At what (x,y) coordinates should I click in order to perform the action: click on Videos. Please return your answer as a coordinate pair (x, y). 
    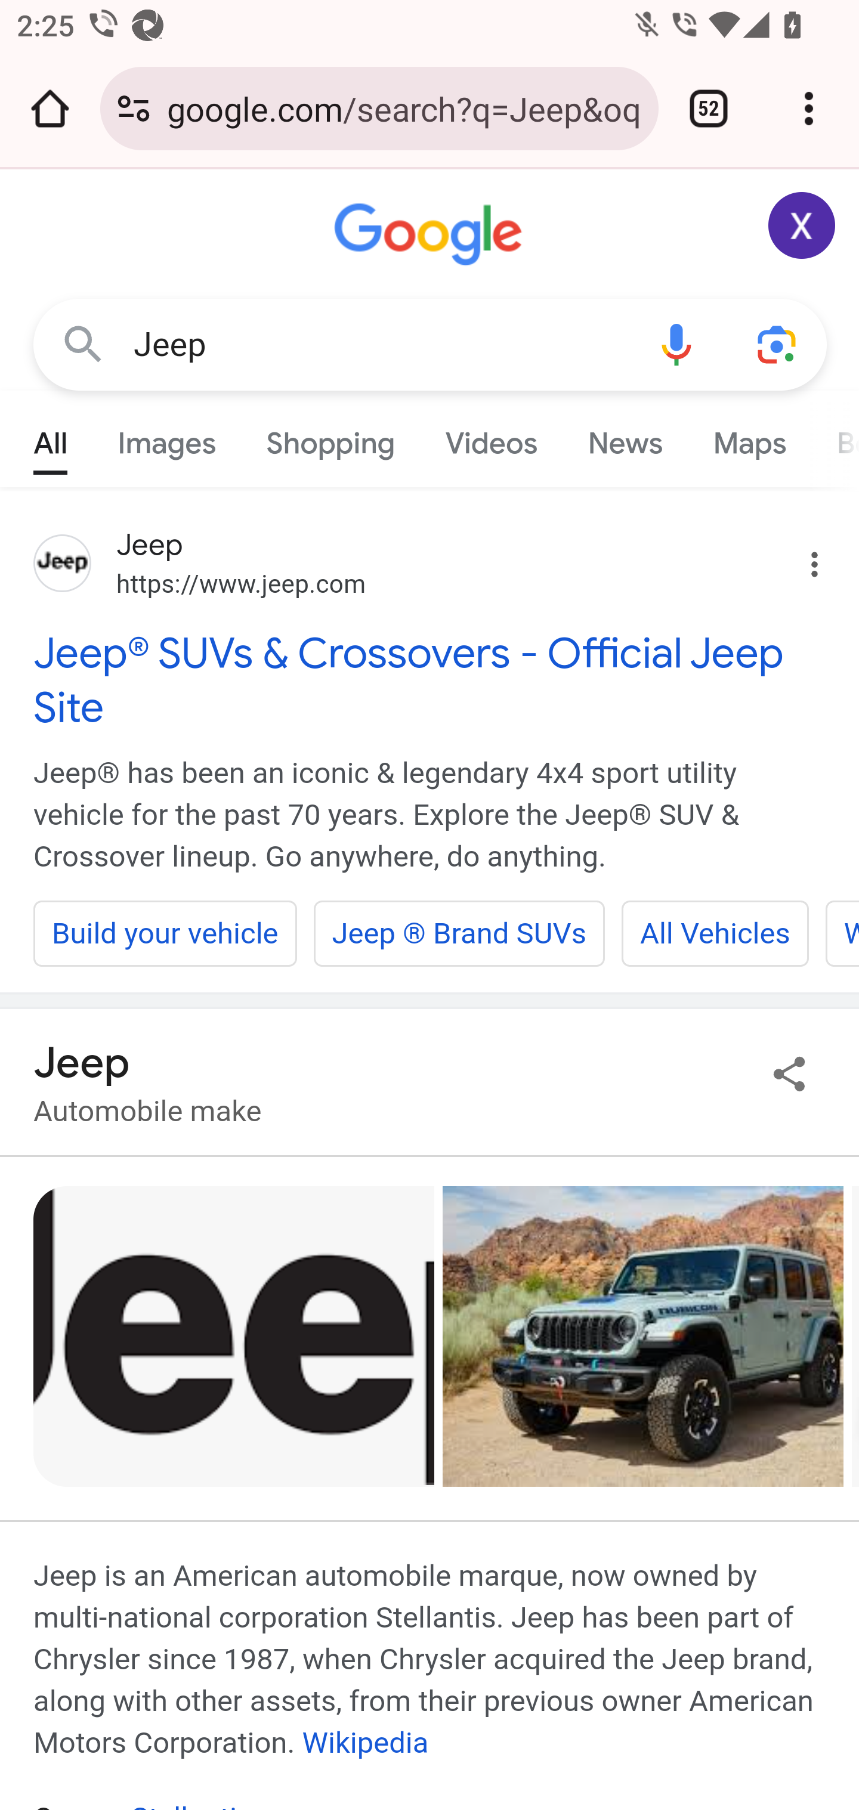
    Looking at the image, I should click on (491, 438).